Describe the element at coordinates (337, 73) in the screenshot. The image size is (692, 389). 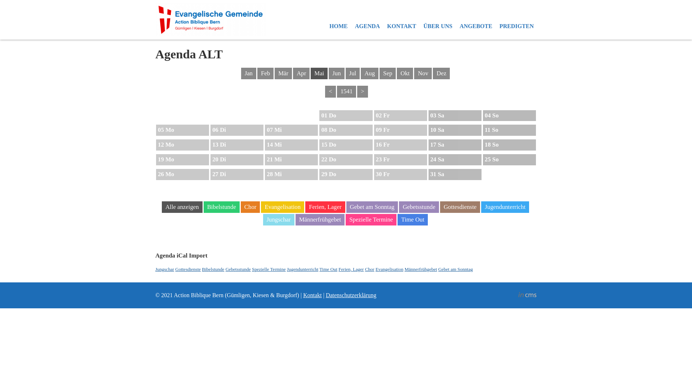
I see `Jun` at that location.